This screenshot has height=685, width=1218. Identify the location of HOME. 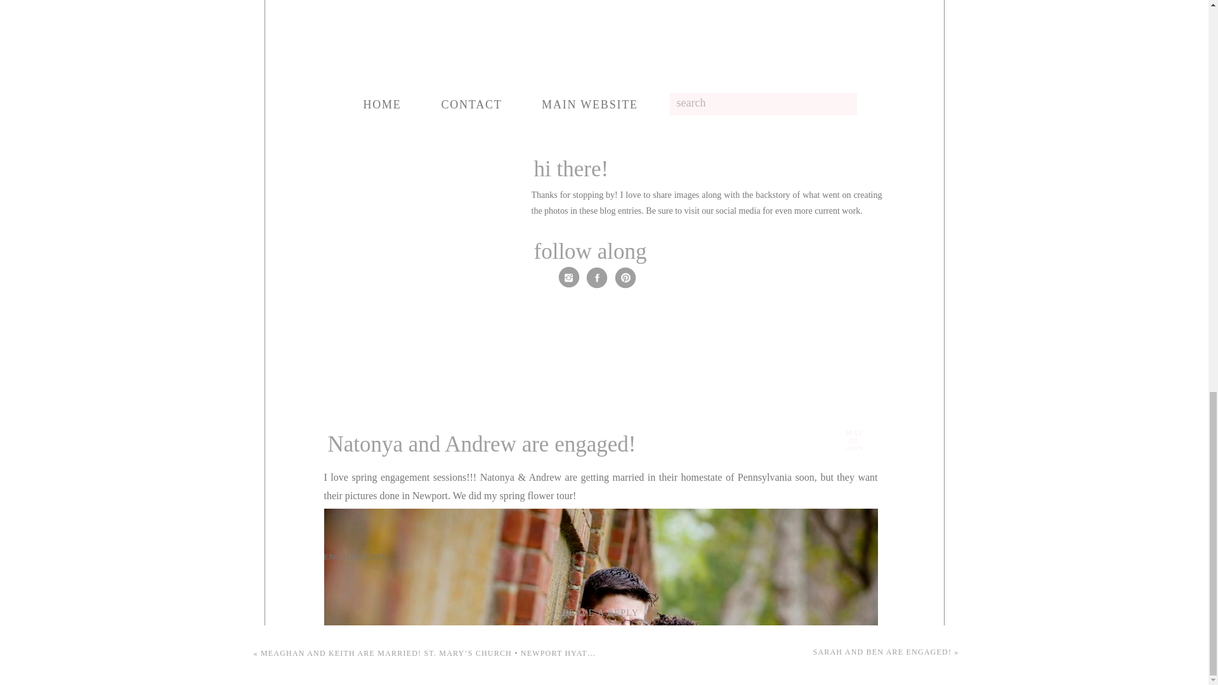
(383, 105).